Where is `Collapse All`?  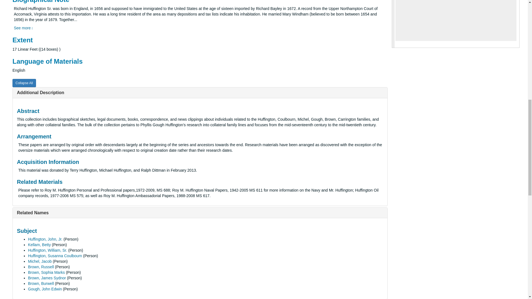 Collapse All is located at coordinates (24, 83).